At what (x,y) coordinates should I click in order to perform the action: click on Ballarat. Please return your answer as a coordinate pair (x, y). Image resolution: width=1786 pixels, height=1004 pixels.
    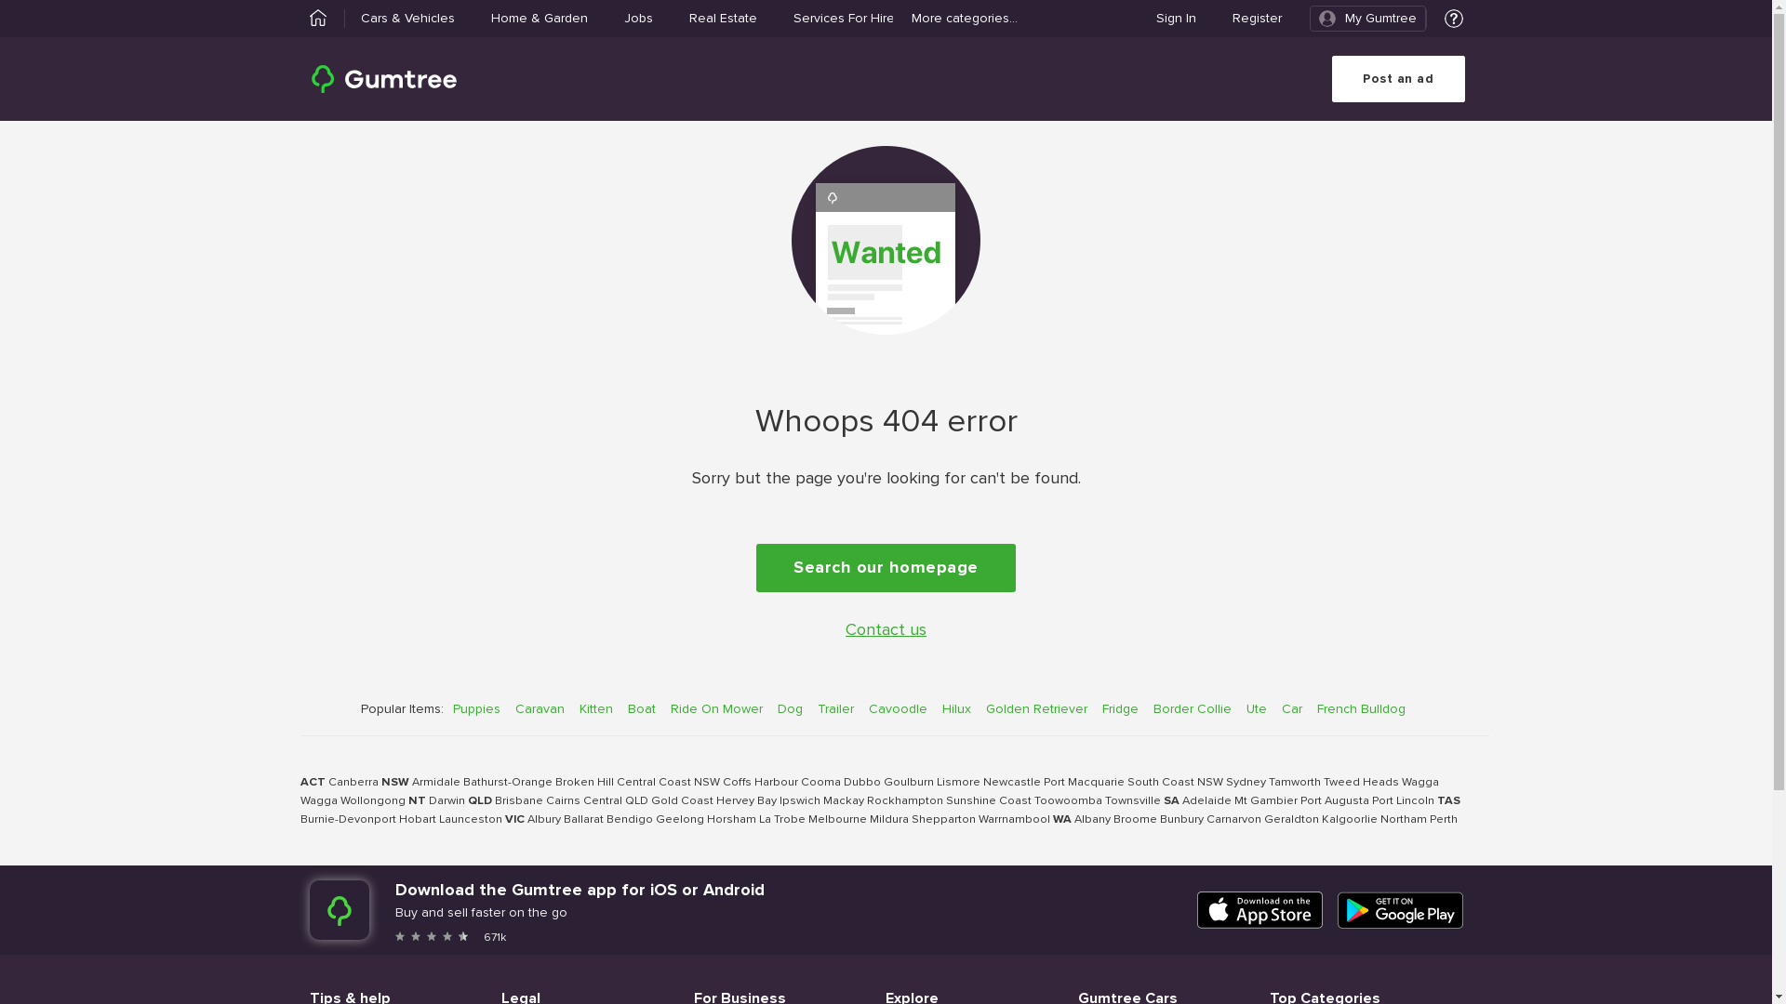
    Looking at the image, I should click on (584, 820).